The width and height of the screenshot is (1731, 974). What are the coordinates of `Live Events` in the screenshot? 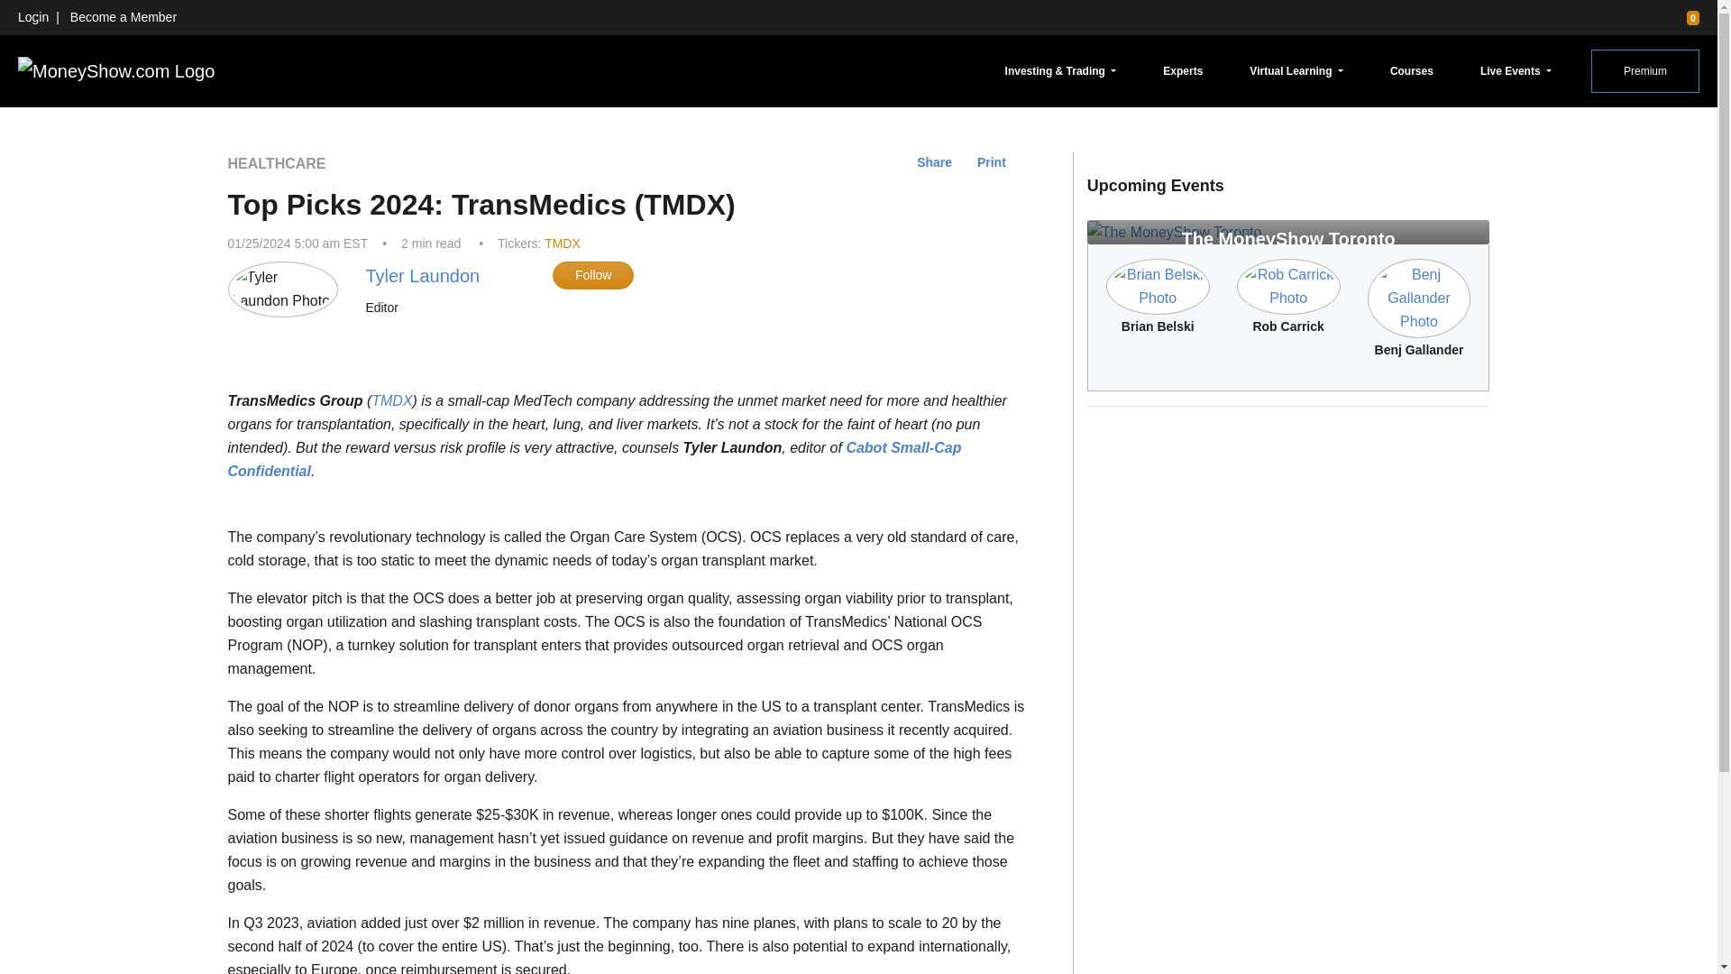 It's located at (1516, 70).